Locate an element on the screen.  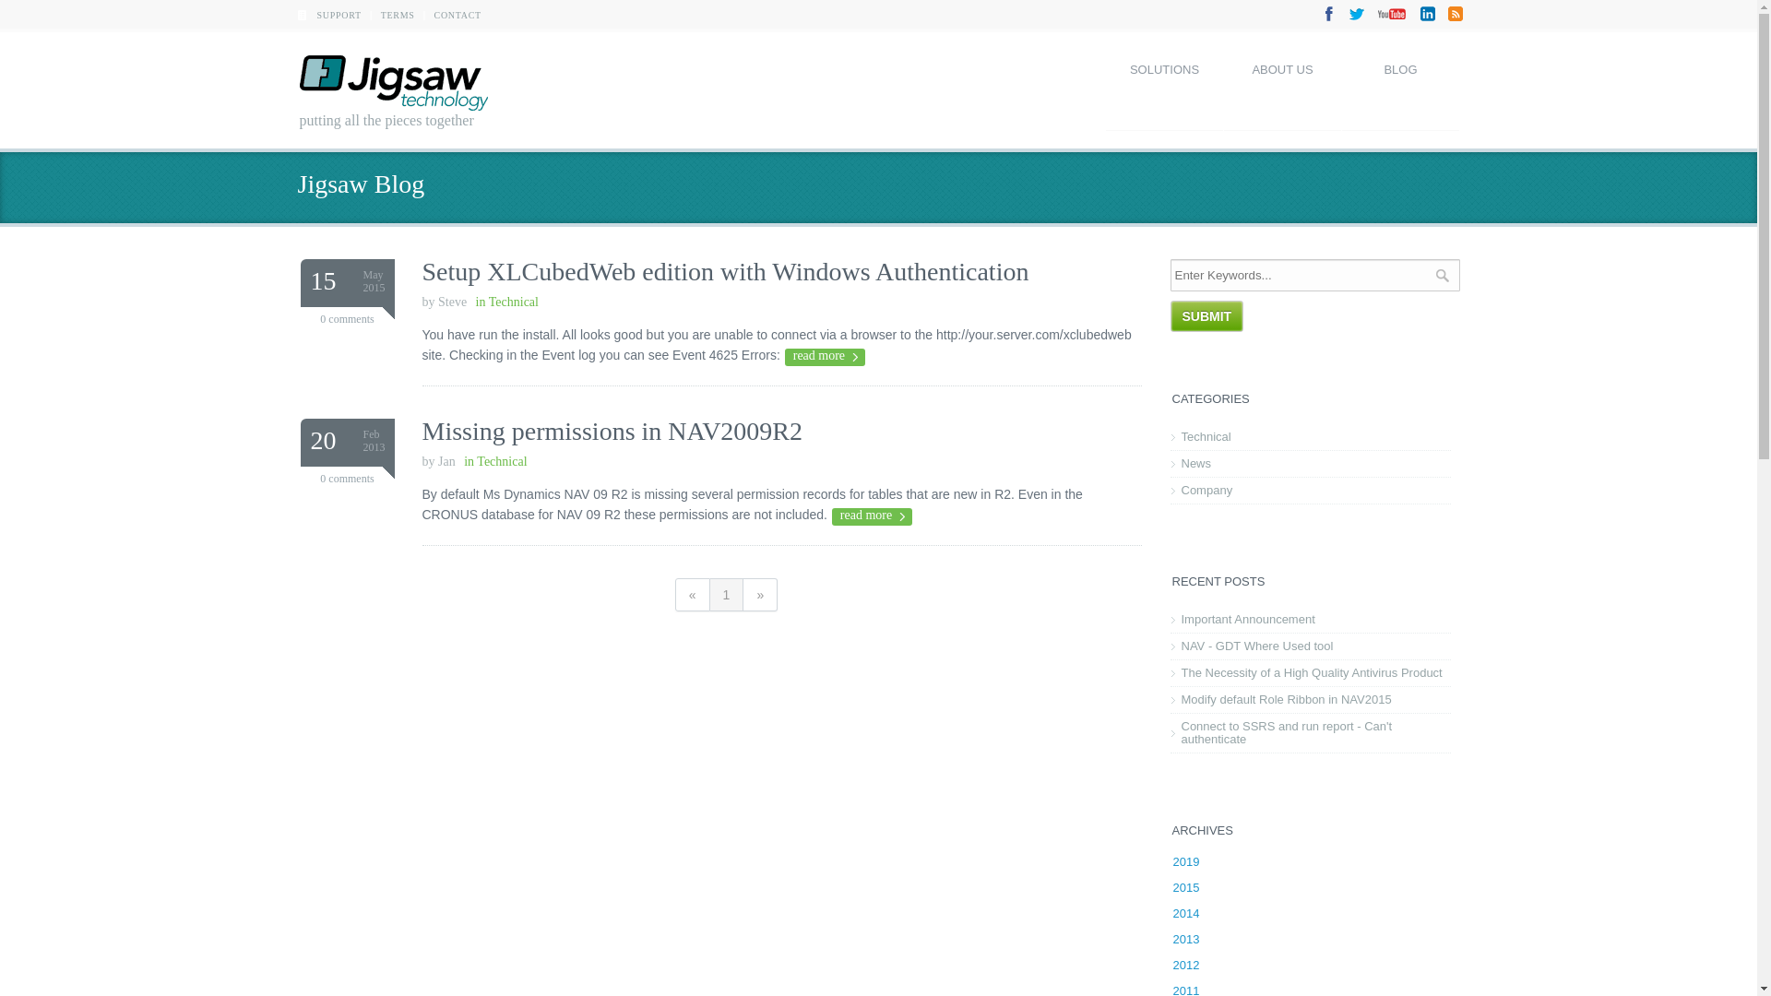
SOLUTIONS is located at coordinates (1164, 86).